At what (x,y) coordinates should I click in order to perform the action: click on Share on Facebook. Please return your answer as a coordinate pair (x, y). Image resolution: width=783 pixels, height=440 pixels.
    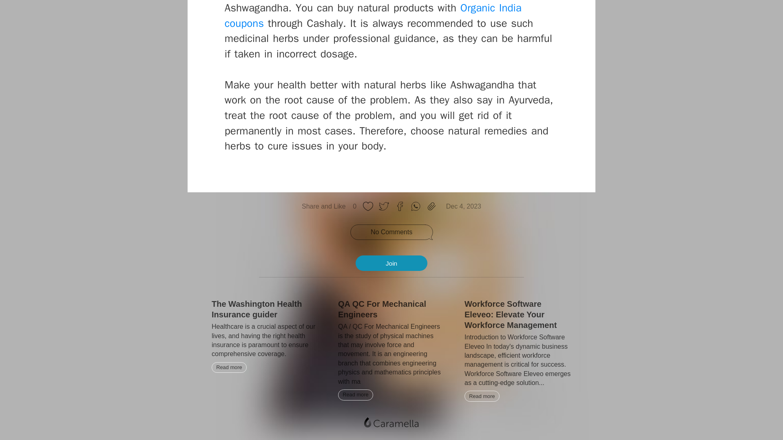
    Looking at the image, I should click on (400, 206).